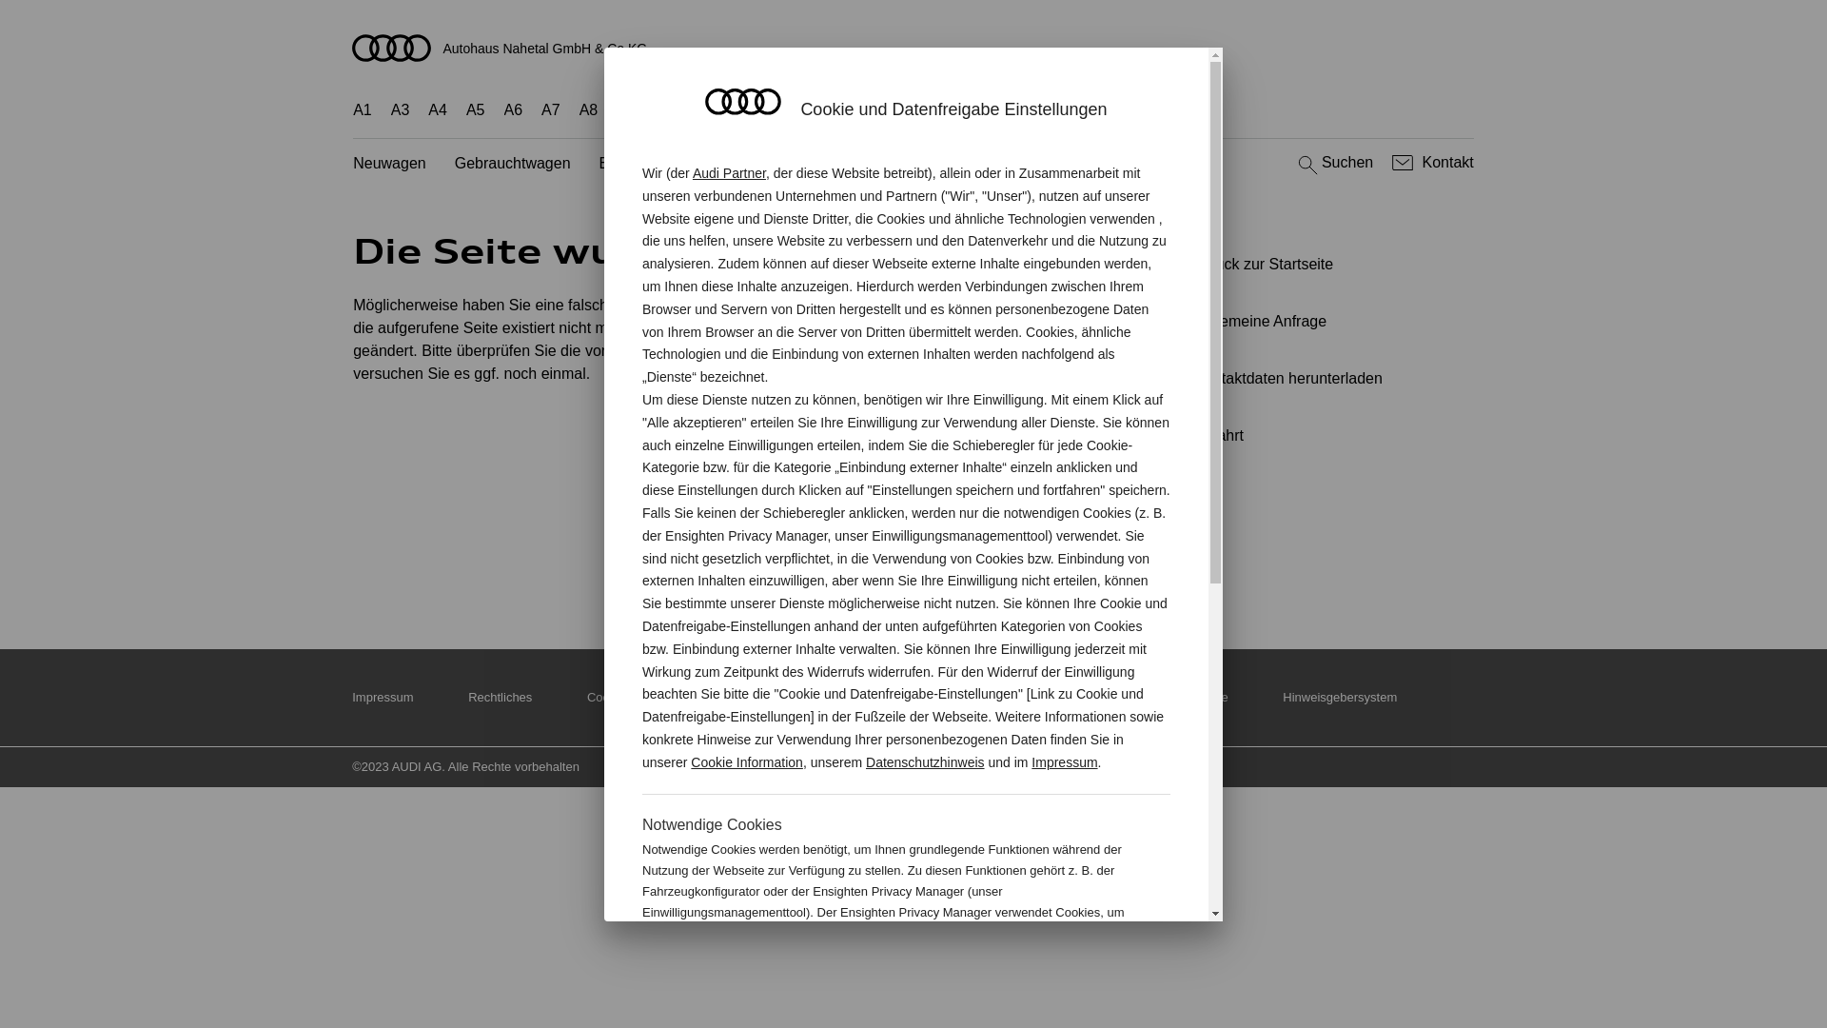  What do you see at coordinates (666, 110) in the screenshot?
I see `Q3` at bounding box center [666, 110].